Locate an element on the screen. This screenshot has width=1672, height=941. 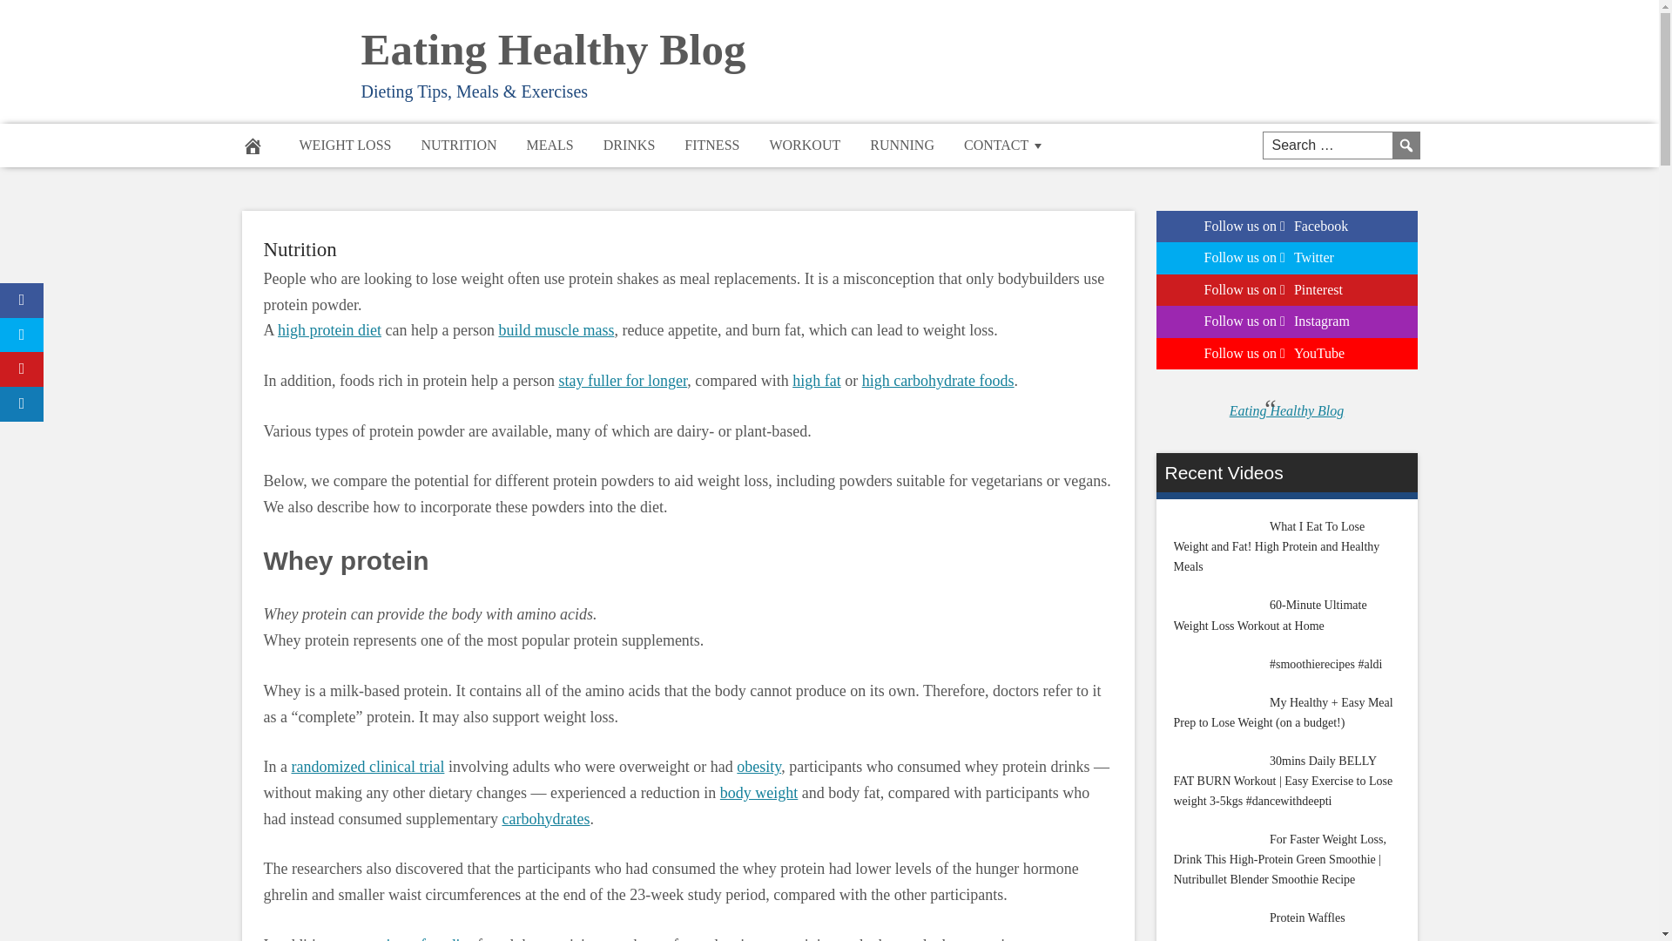
How Much Should I Weigh? is located at coordinates (758, 767).